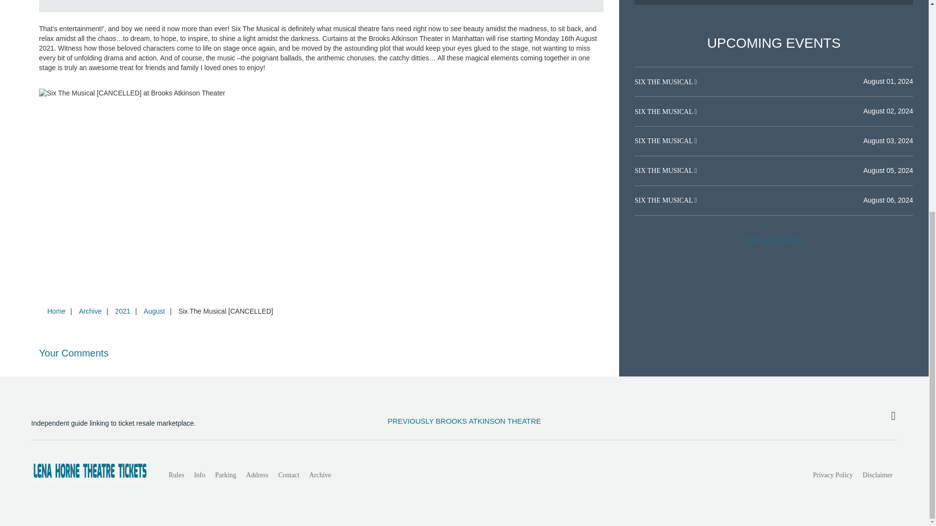  Describe the element at coordinates (289, 475) in the screenshot. I see `Contact` at that location.